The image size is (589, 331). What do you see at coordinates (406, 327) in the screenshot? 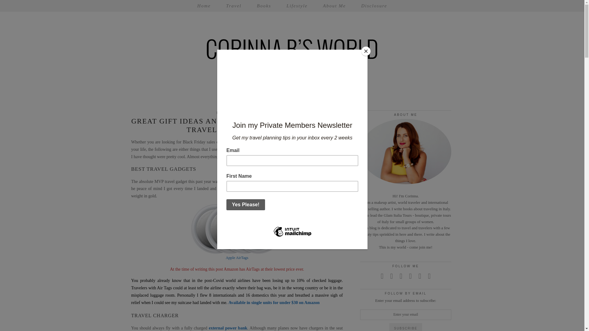
I see `Subscribe` at bounding box center [406, 327].